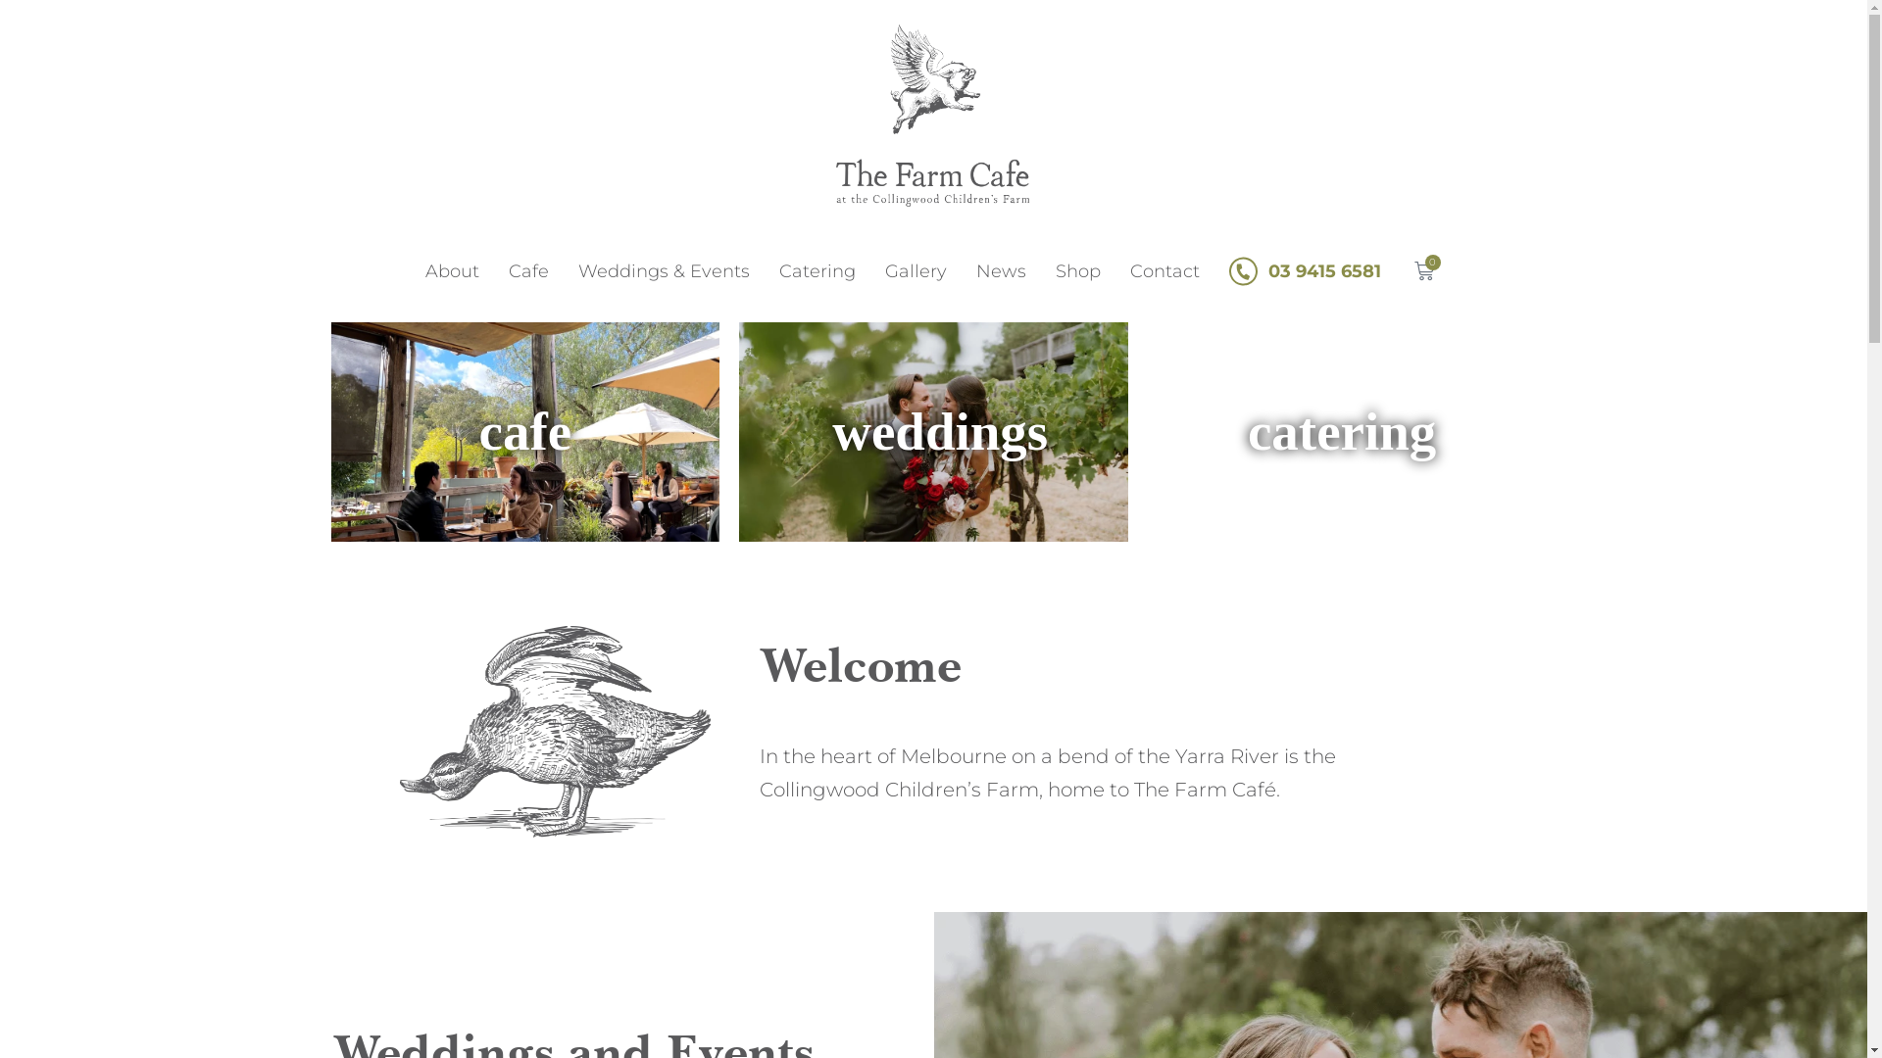 The height and width of the screenshot is (1058, 1882). Describe the element at coordinates (529, 271) in the screenshot. I see `Cafe` at that location.